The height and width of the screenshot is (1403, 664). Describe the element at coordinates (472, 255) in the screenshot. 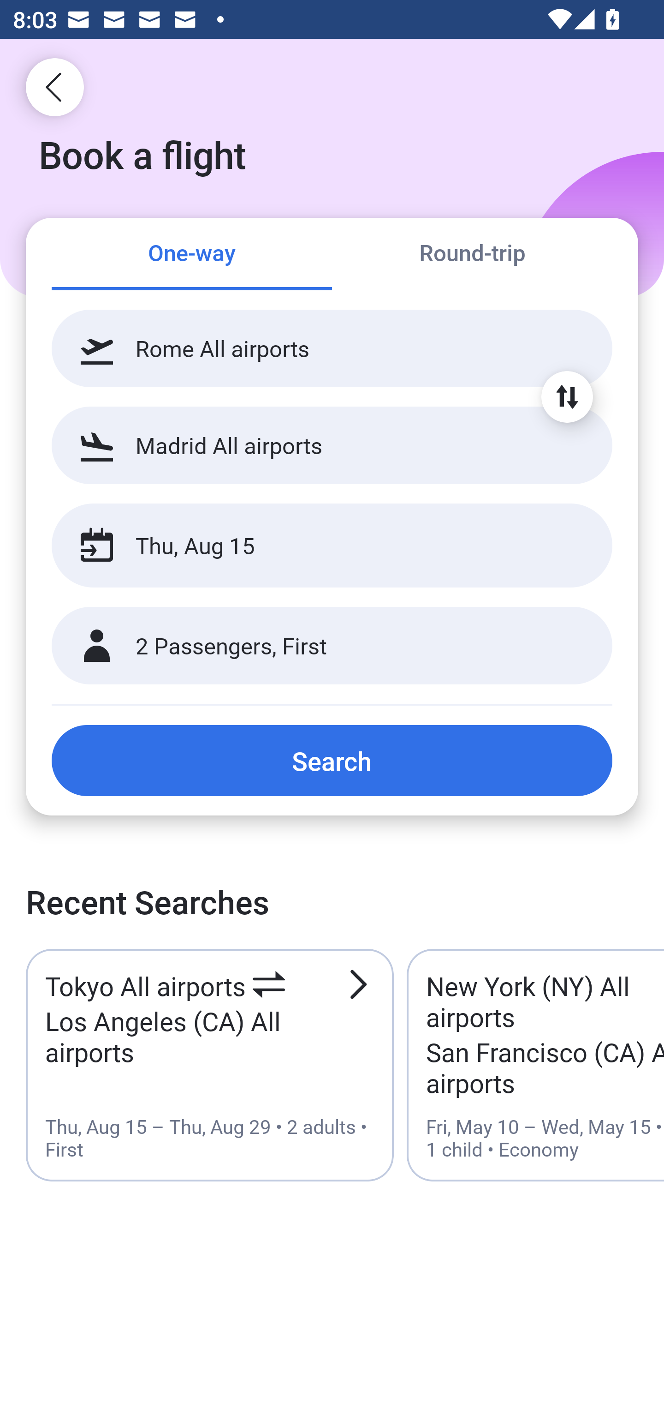

I see `Round-trip` at that location.